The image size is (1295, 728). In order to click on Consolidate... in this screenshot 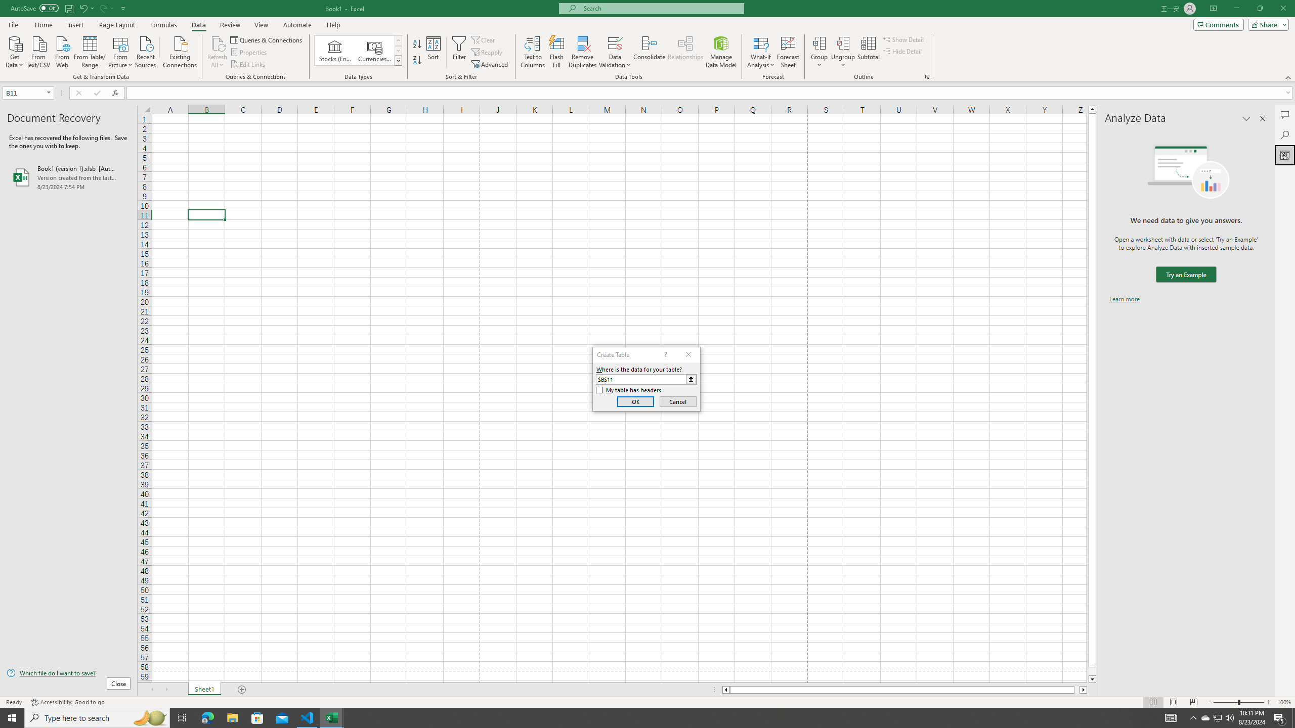, I will do `click(650, 52)`.